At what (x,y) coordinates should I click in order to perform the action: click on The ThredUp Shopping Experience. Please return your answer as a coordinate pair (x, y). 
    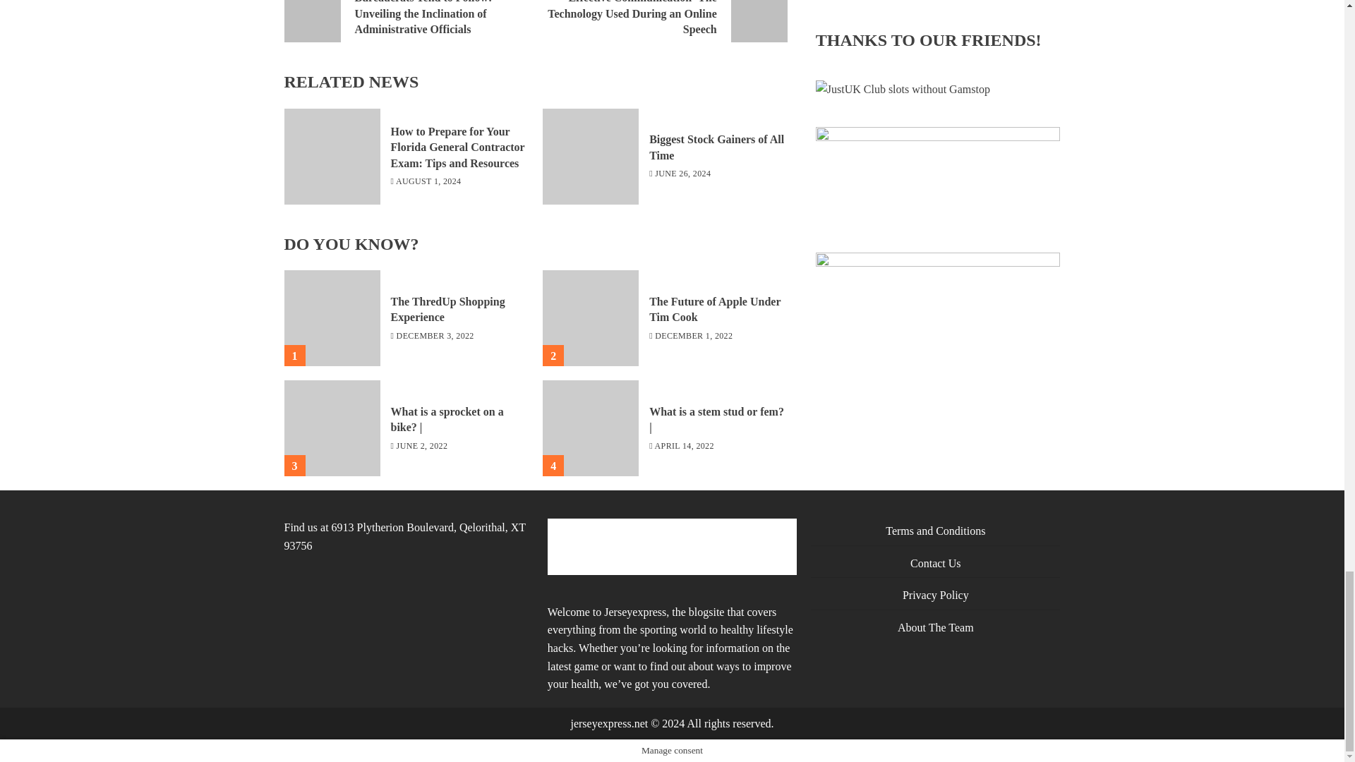
    Looking at the image, I should click on (331, 318).